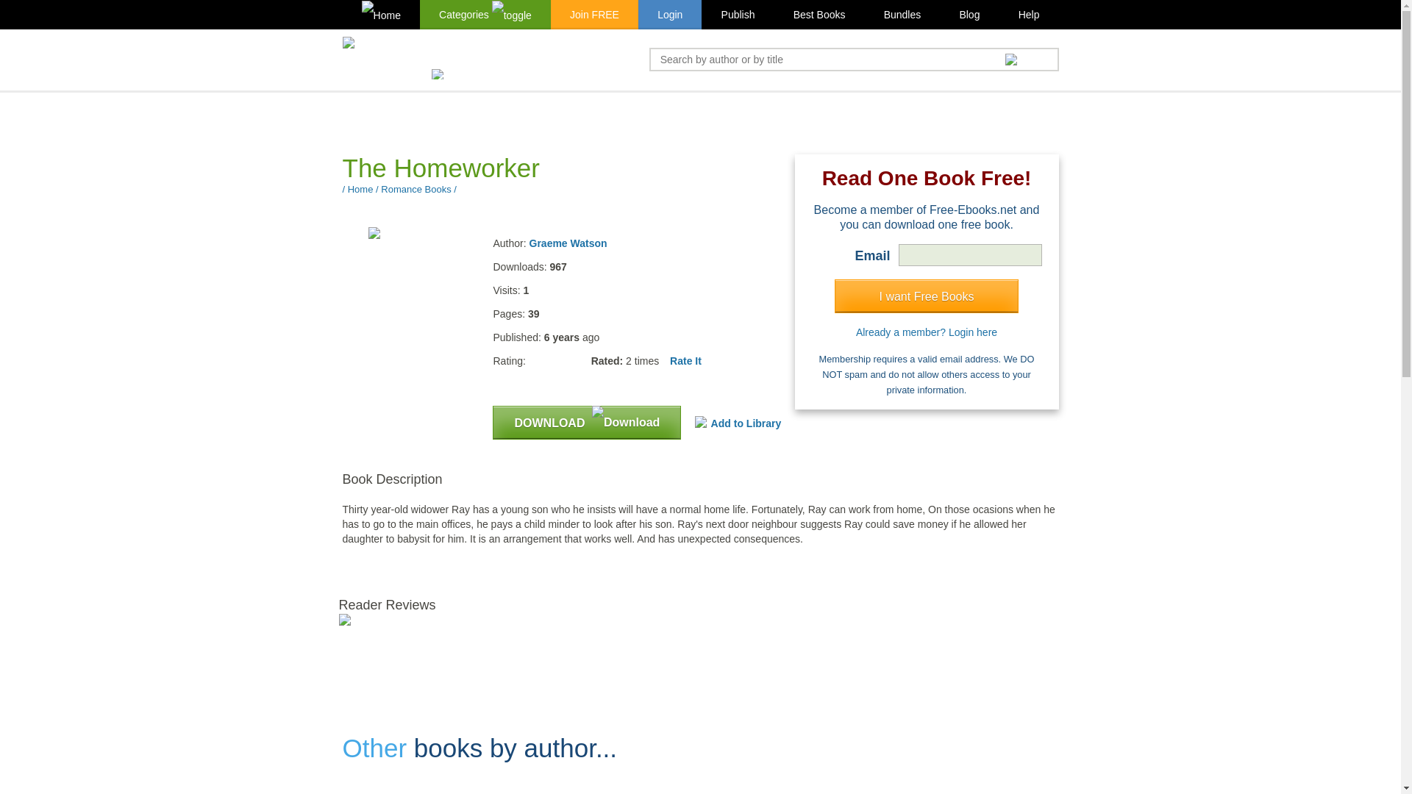 The width and height of the screenshot is (1412, 794). Describe the element at coordinates (485, 15) in the screenshot. I see `Categories` at that location.